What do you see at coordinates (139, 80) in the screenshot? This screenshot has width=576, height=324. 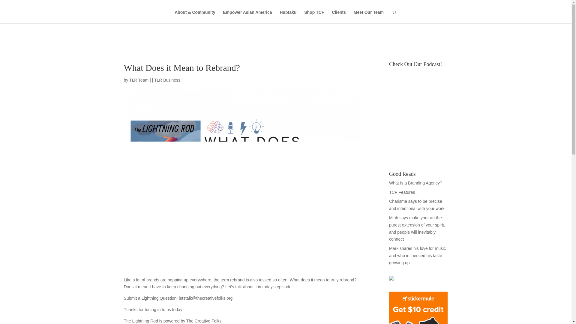 I see `Posts by TLR Team` at bounding box center [139, 80].